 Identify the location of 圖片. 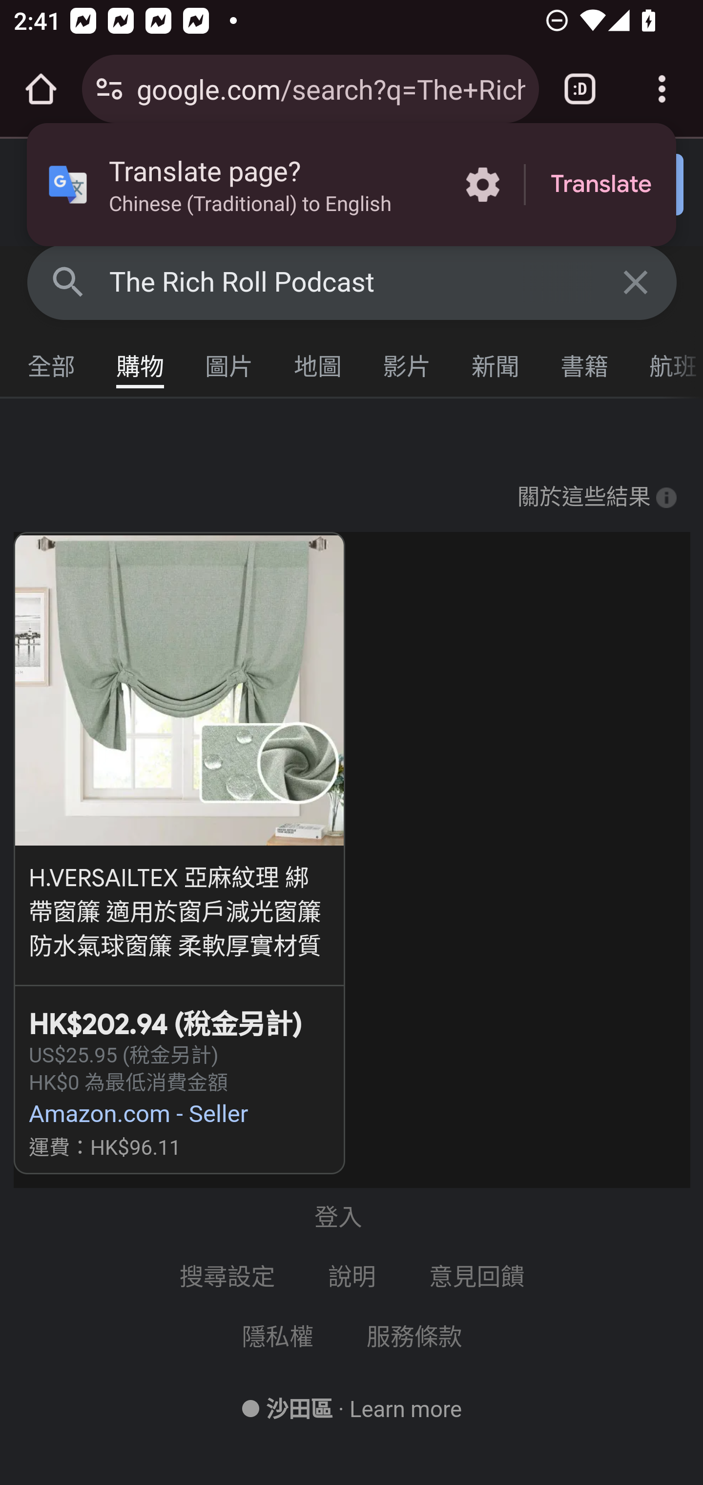
(229, 362).